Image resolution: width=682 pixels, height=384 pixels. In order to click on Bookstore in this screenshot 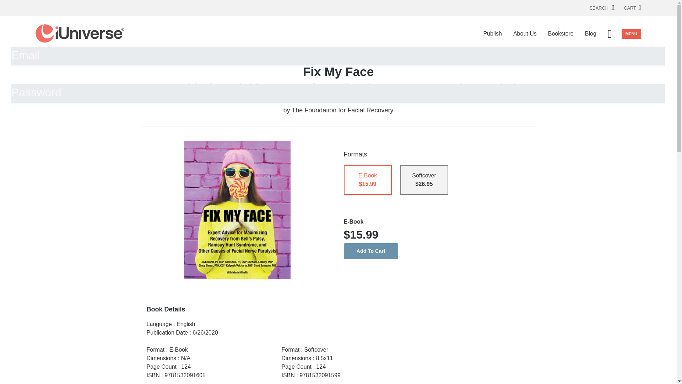, I will do `click(561, 33)`.